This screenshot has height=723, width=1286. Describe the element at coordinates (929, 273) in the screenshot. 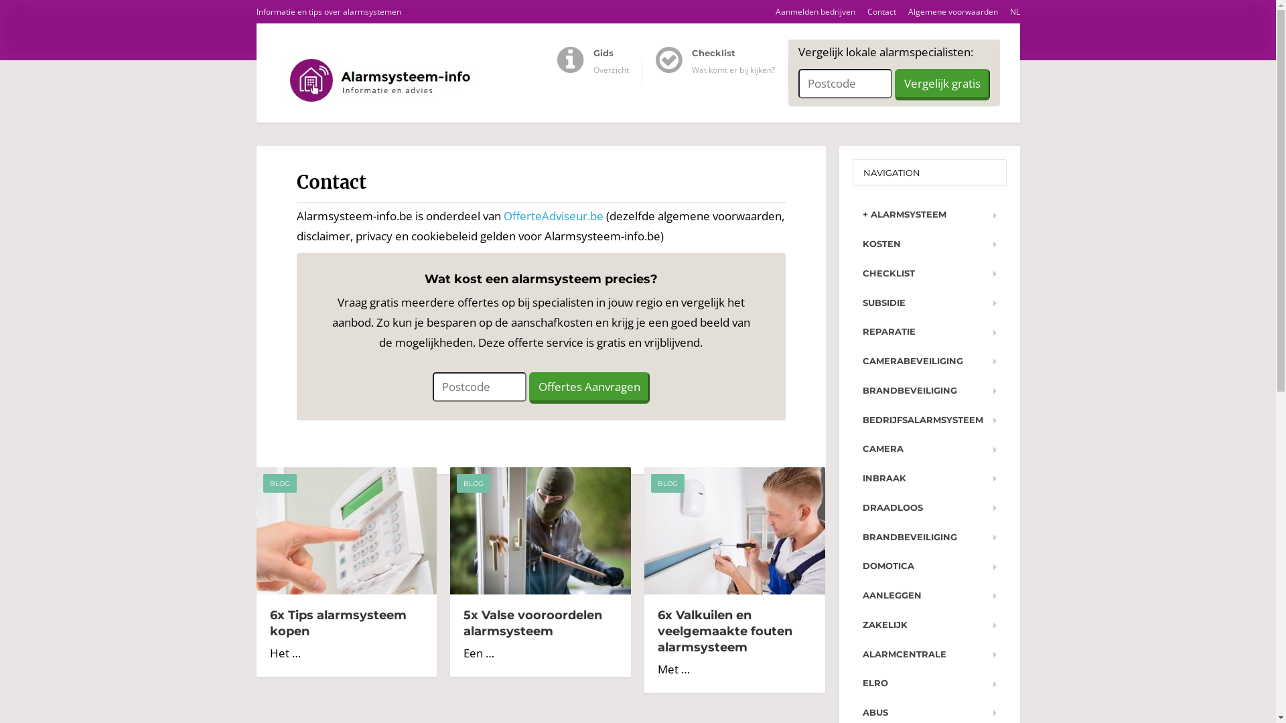

I see `CHECKLIST` at that location.